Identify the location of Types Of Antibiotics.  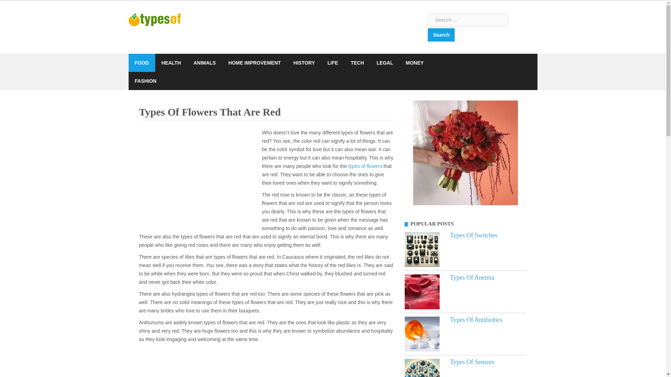
(422, 334).